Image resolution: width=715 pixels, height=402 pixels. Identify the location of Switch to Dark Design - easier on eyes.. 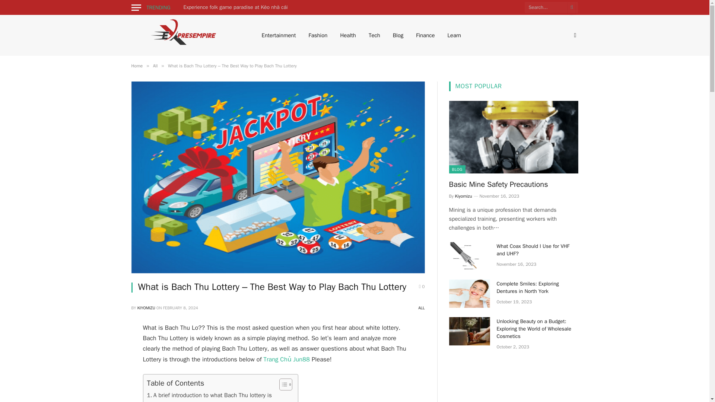
(574, 35).